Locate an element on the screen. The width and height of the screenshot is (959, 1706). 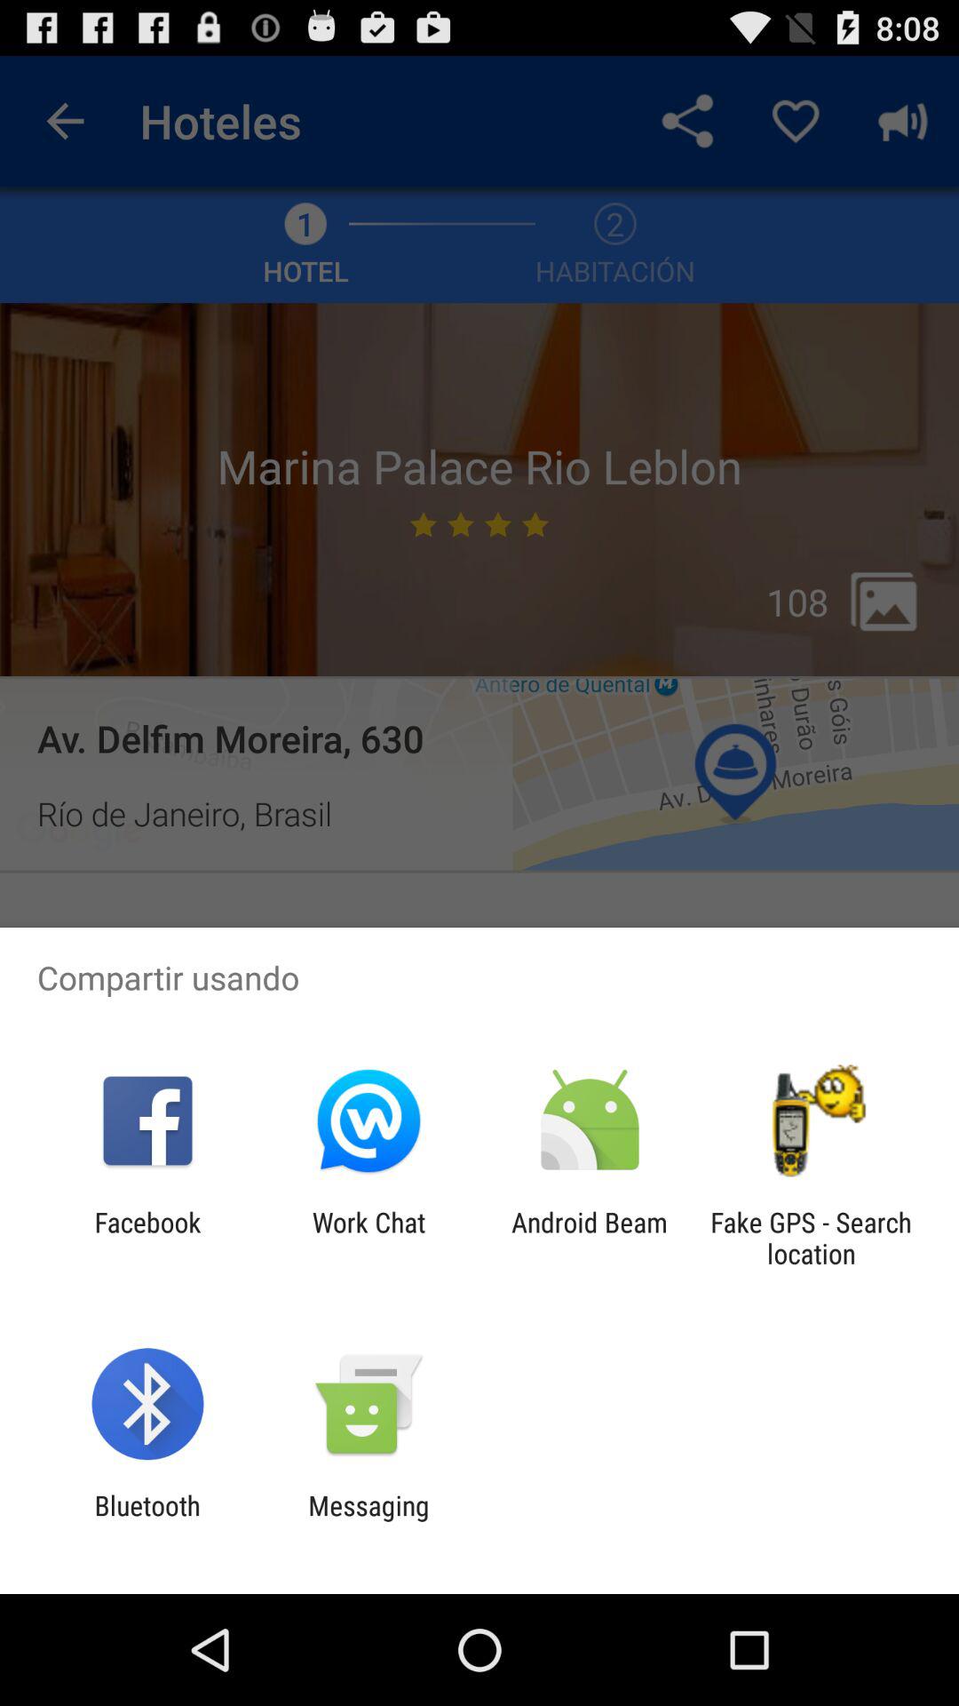
launch item next to the android beam is located at coordinates (811, 1238).